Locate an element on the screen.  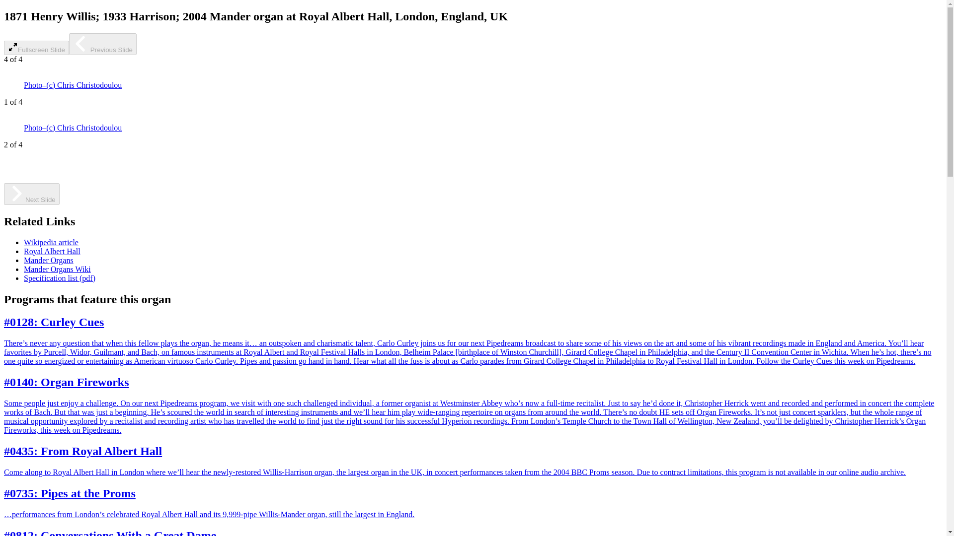
Royal Albert Hall is located at coordinates (52, 251).